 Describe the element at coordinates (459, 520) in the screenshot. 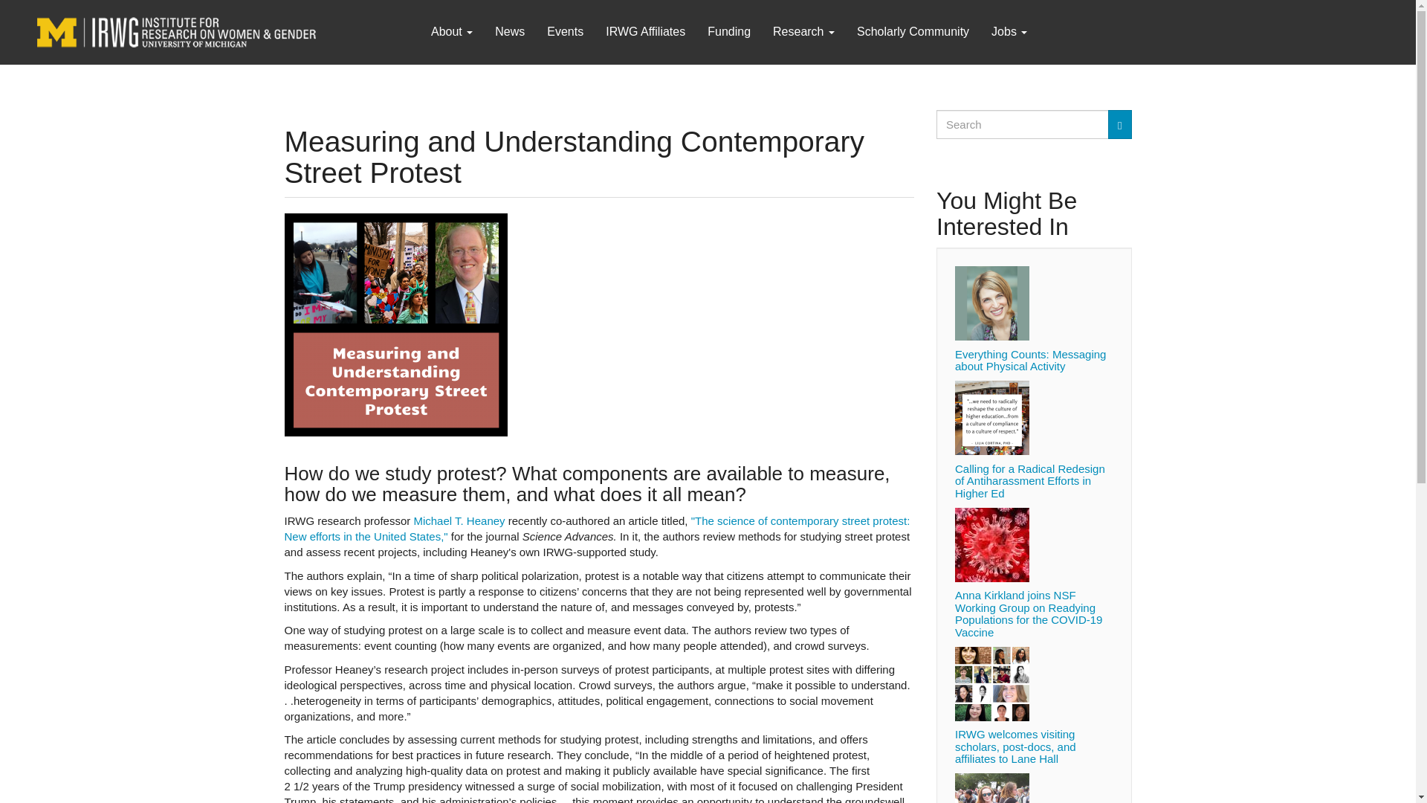

I see `Michael T. Heaney` at that location.